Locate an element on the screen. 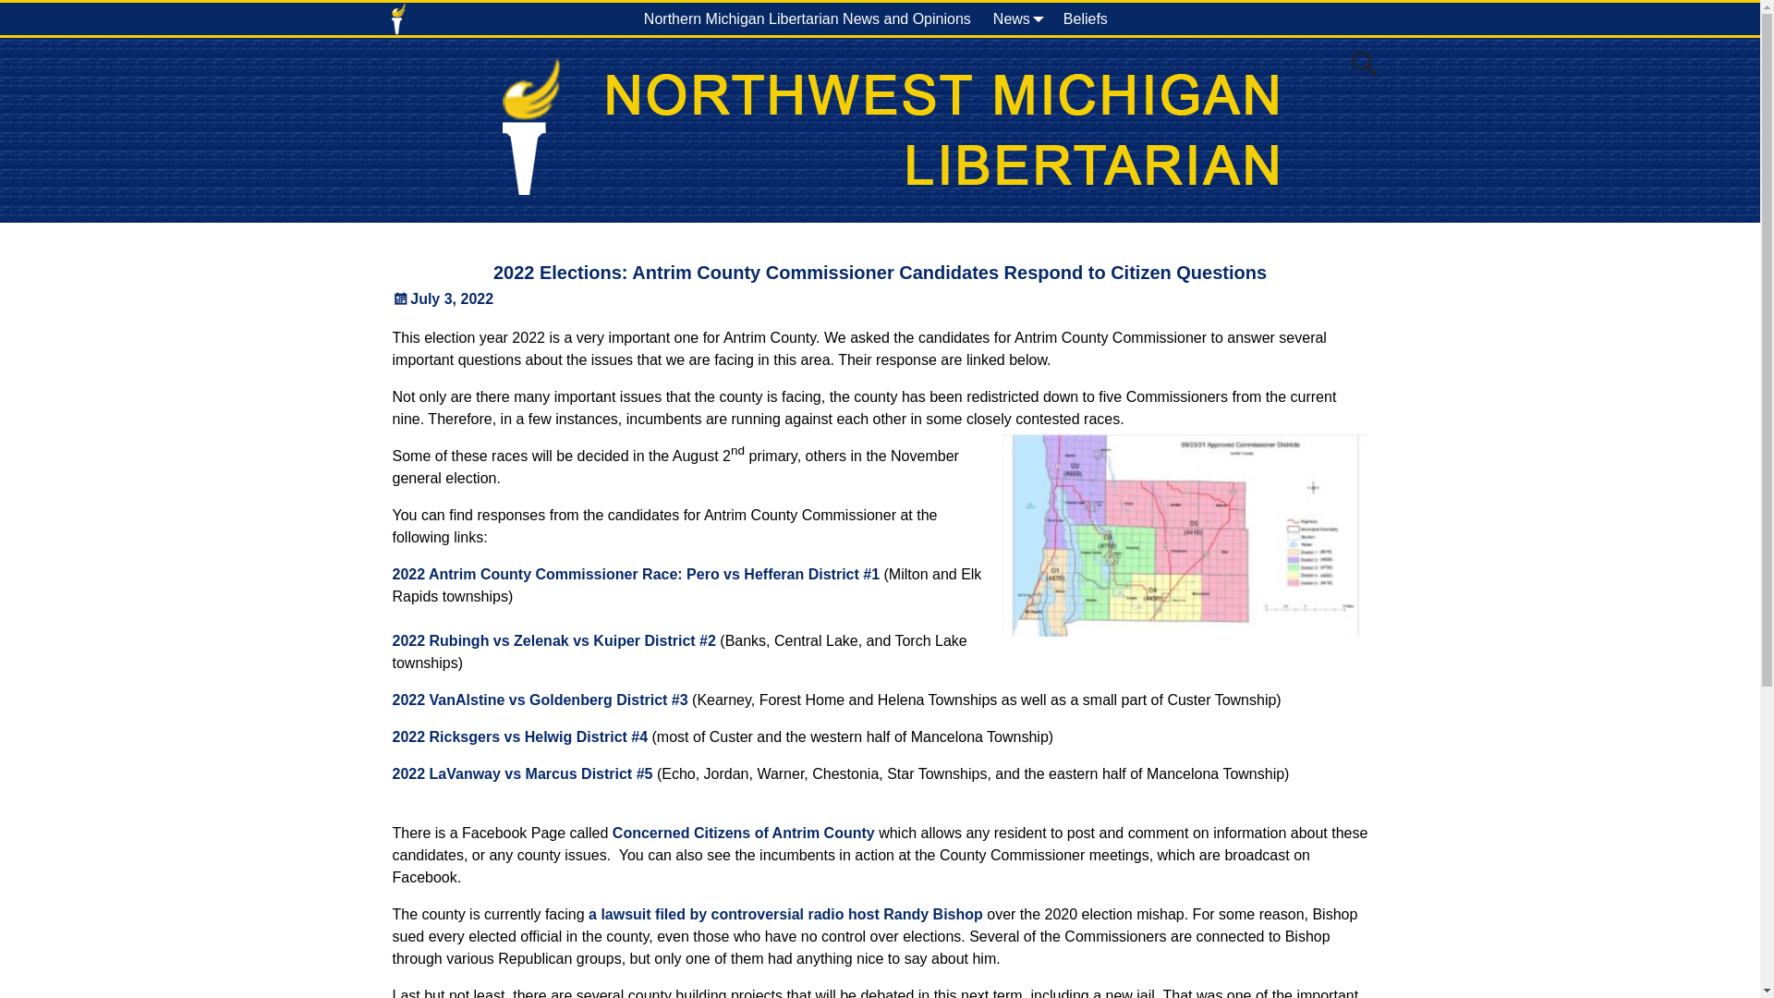 This screenshot has width=1774, height=998. News is located at coordinates (1016, 18).